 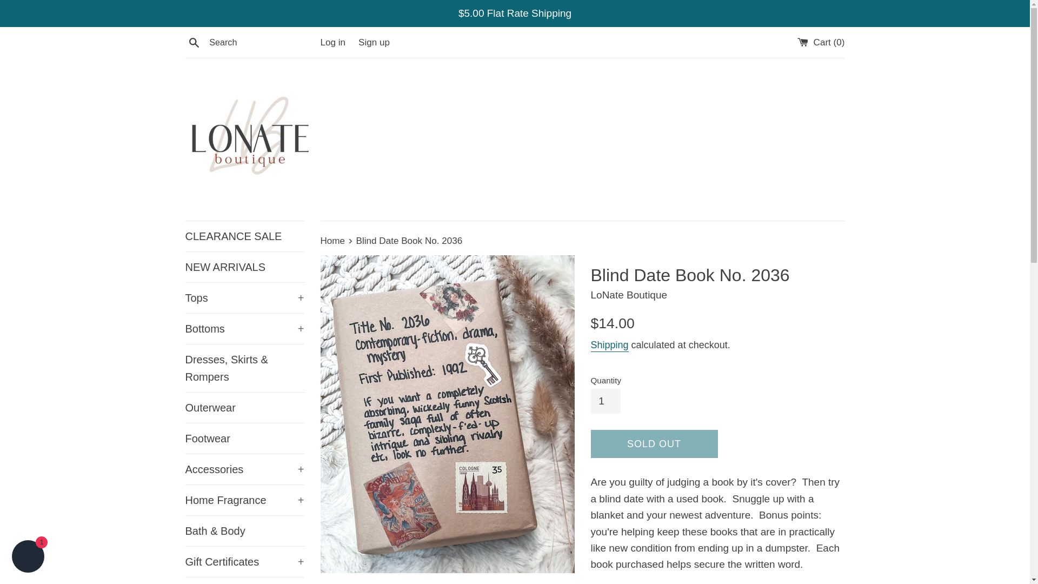 What do you see at coordinates (333, 241) in the screenshot?
I see `Home` at bounding box center [333, 241].